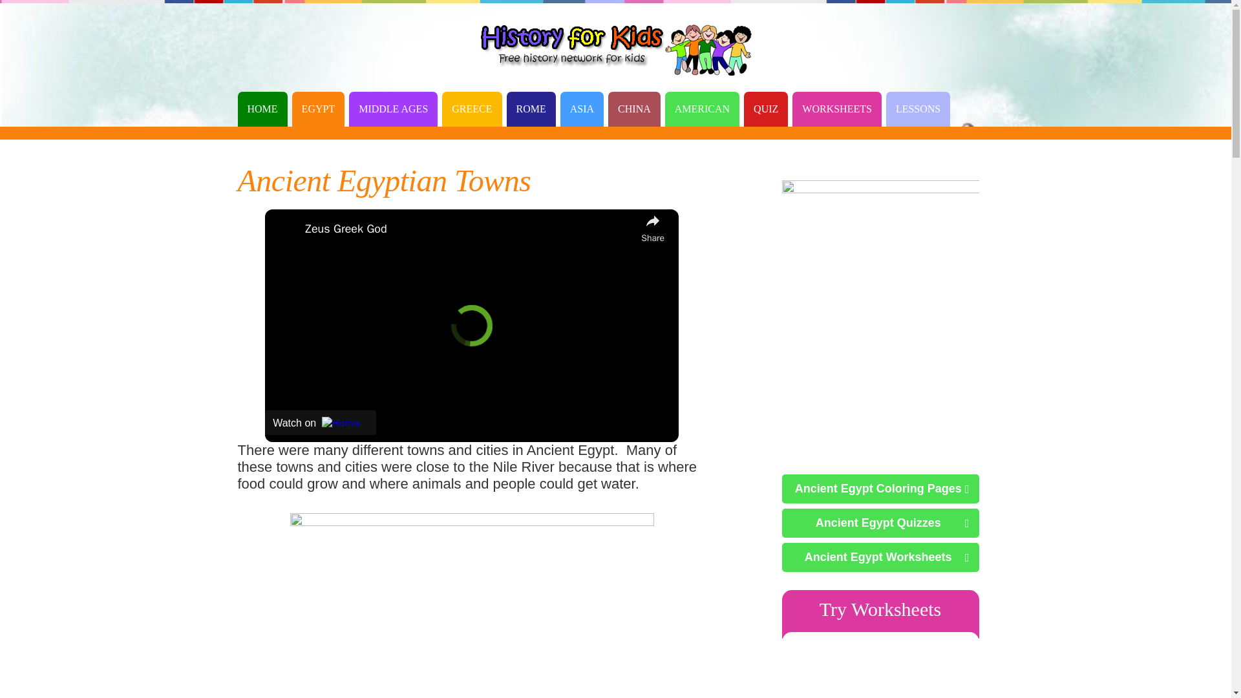 The width and height of the screenshot is (1241, 698). I want to click on Ancient Egypt Quizzes, so click(880, 523).